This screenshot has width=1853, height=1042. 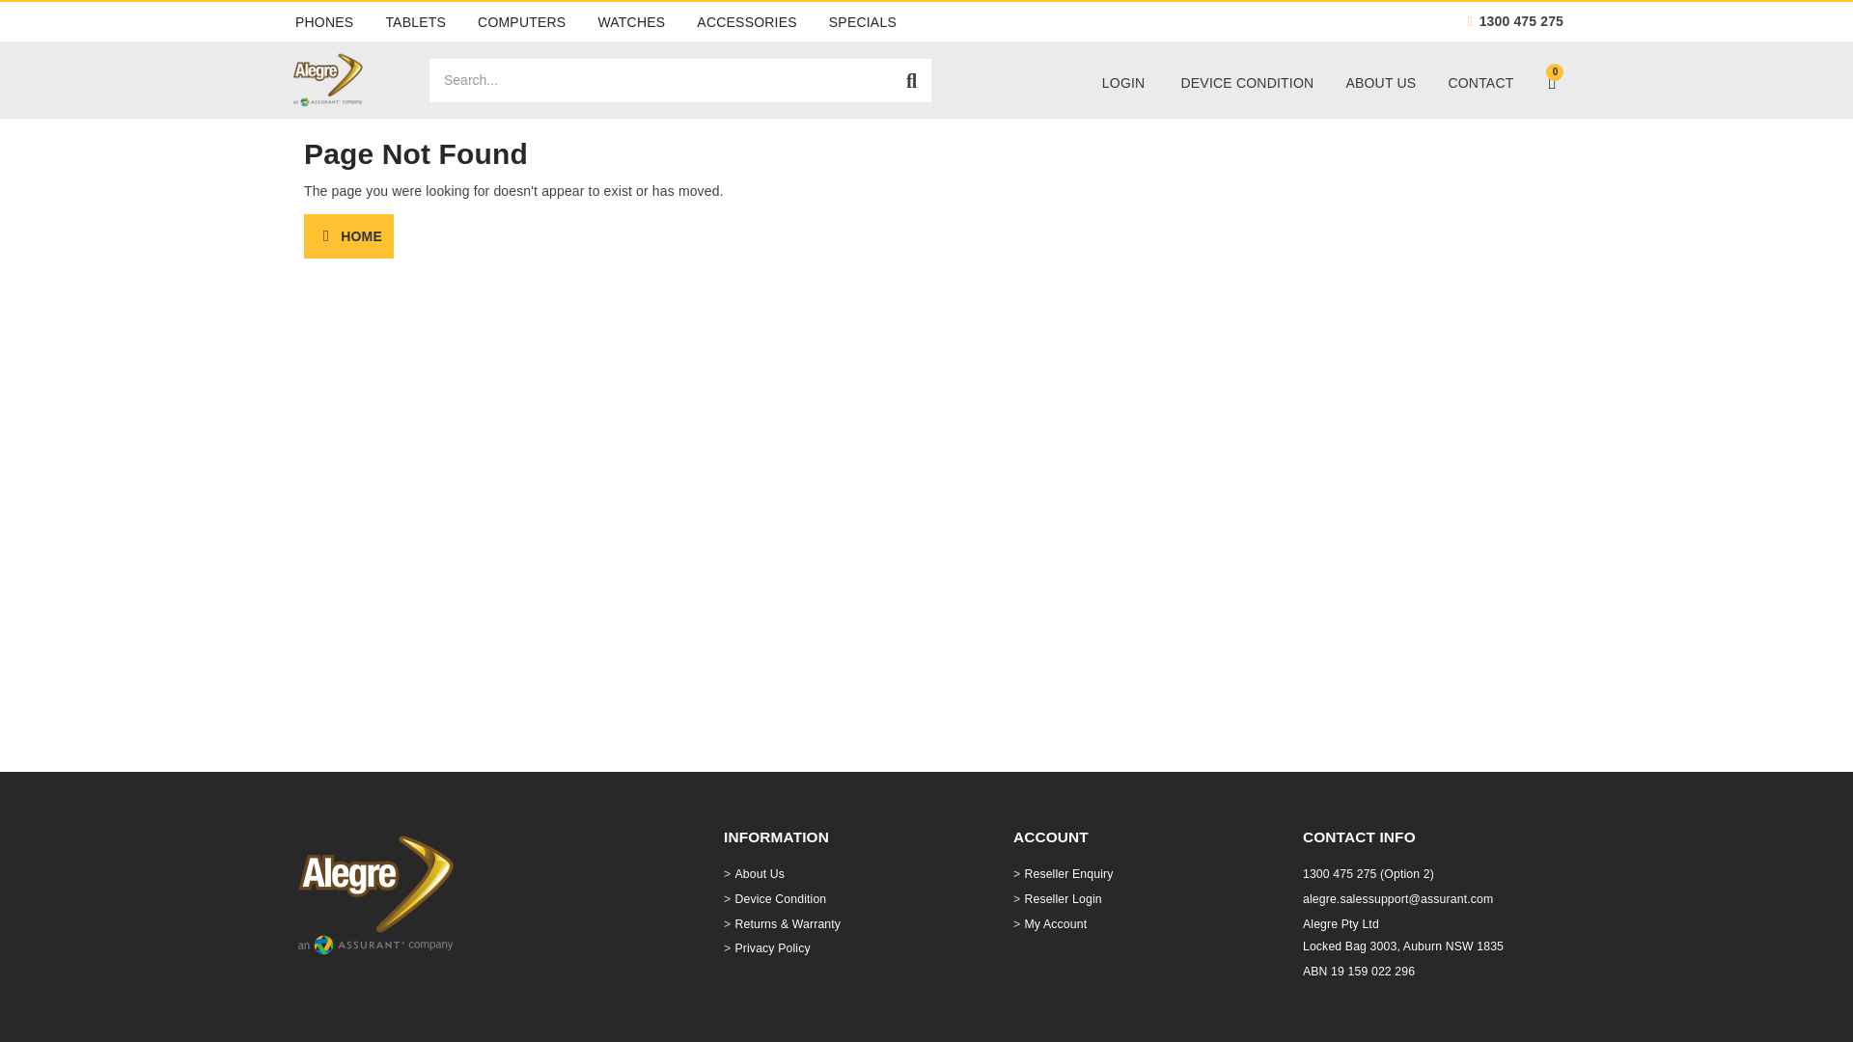 I want to click on Alegre Pty Ltd, so click(x=328, y=79).